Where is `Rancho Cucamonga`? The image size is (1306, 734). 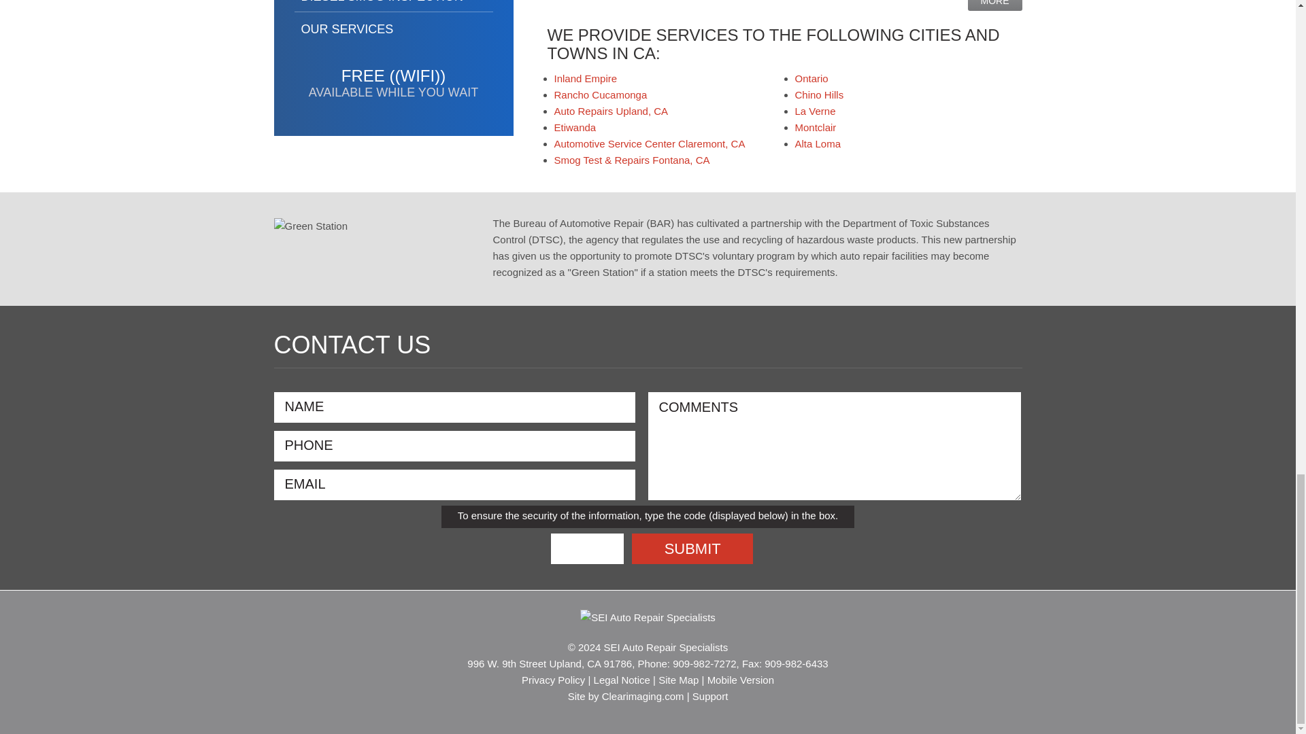
Rancho Cucamonga is located at coordinates (600, 94).